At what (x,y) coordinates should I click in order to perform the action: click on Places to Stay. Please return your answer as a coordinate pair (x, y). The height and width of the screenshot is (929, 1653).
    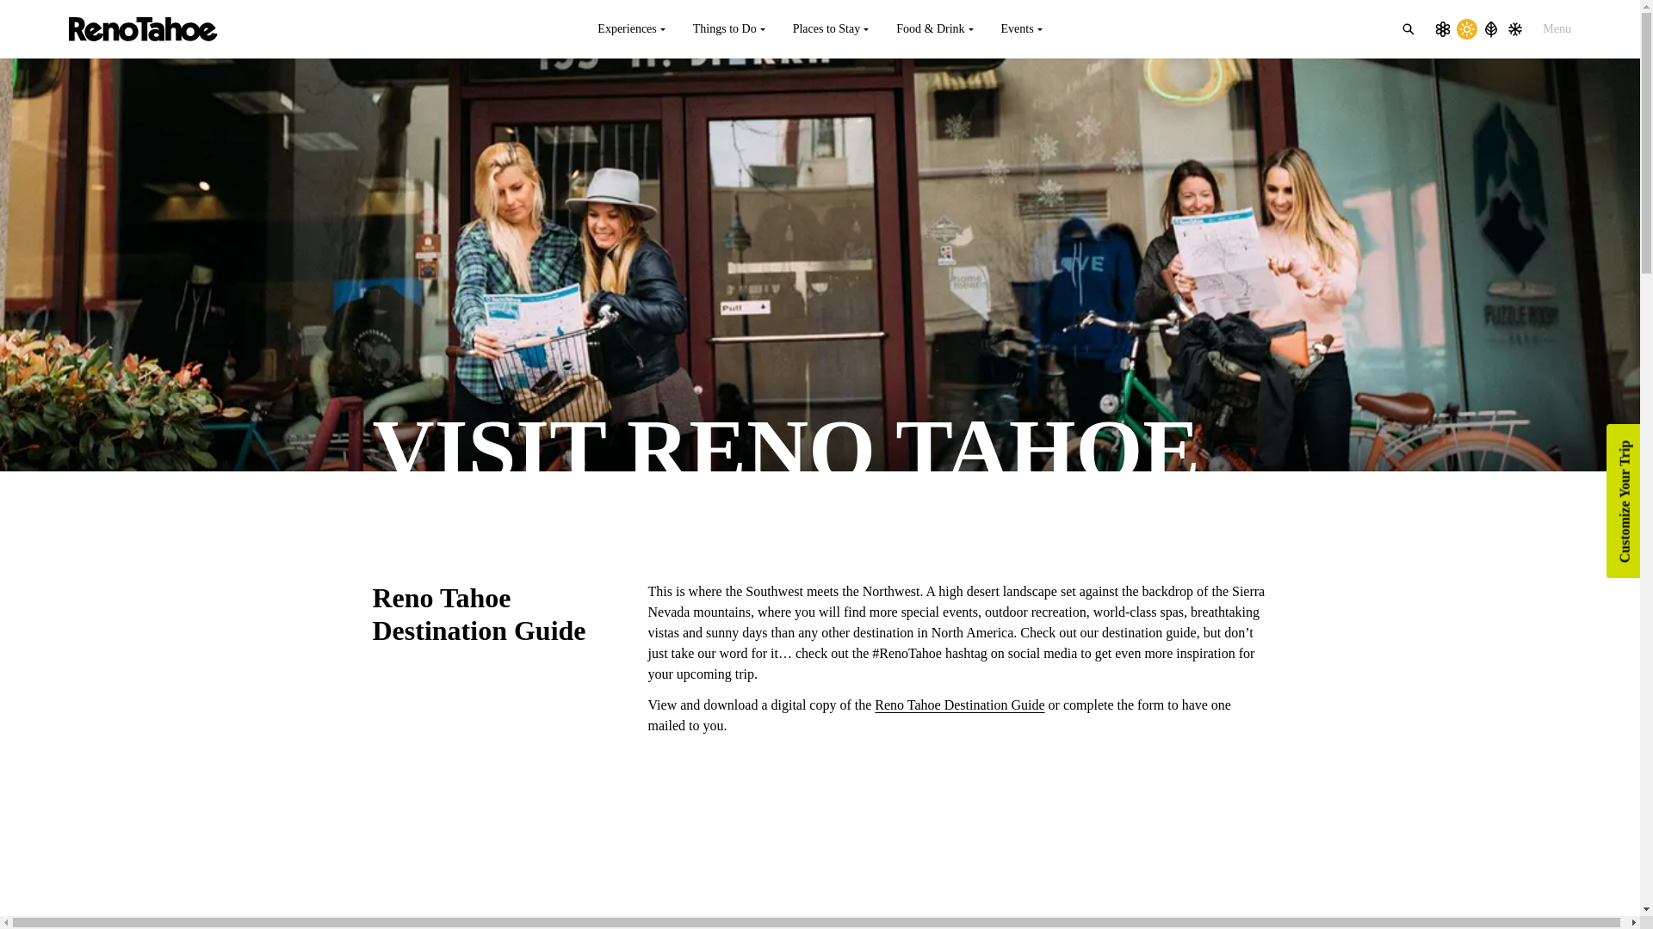
    Looking at the image, I should click on (830, 29).